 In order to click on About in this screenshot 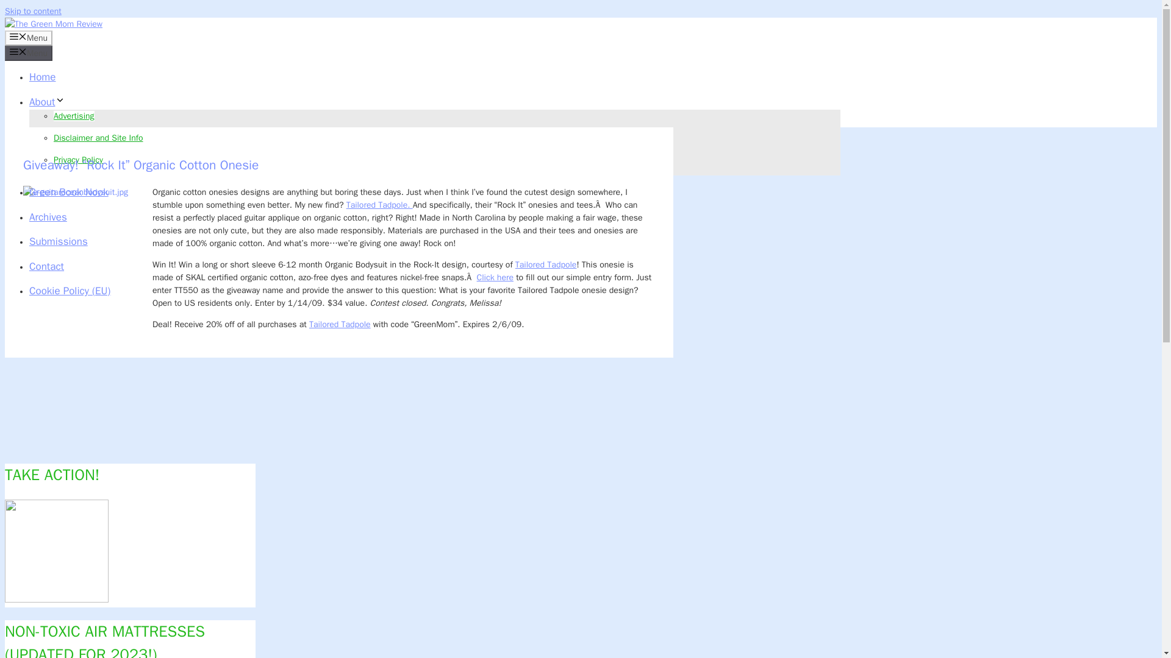, I will do `click(48, 101)`.